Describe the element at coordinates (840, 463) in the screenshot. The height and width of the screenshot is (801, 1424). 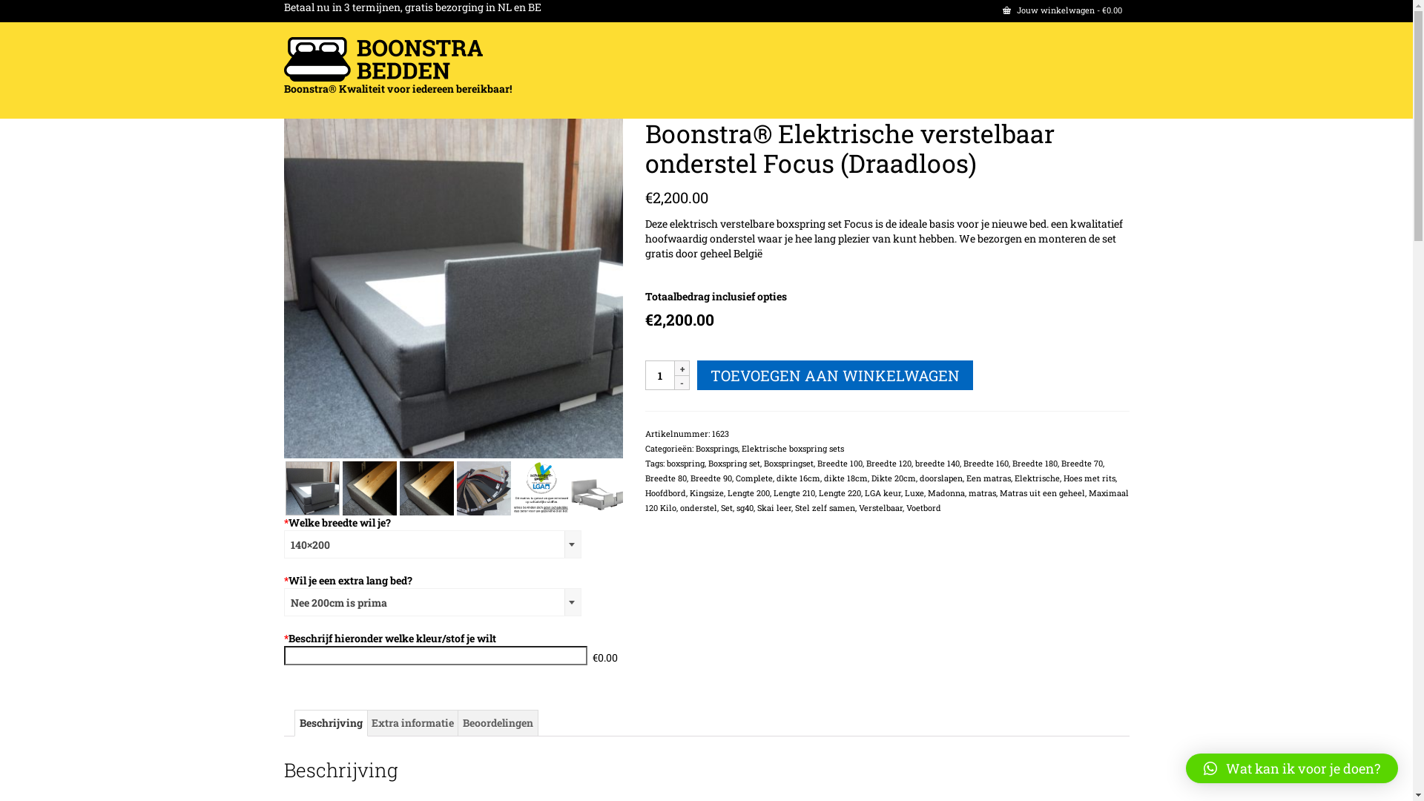
I see `Breedte 100` at that location.